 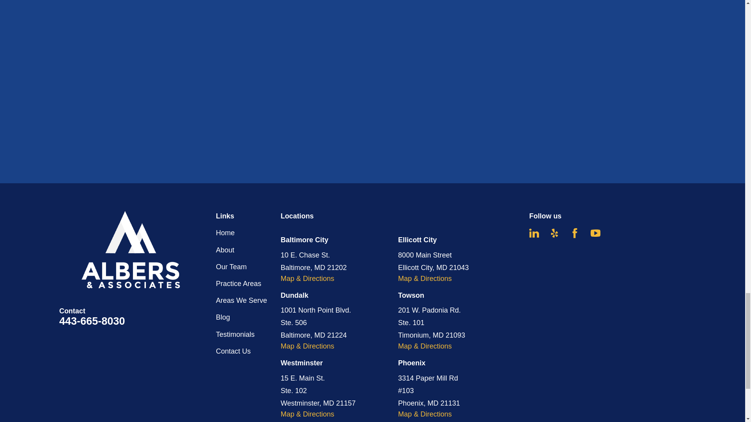 What do you see at coordinates (555, 233) in the screenshot?
I see `Yelp` at bounding box center [555, 233].